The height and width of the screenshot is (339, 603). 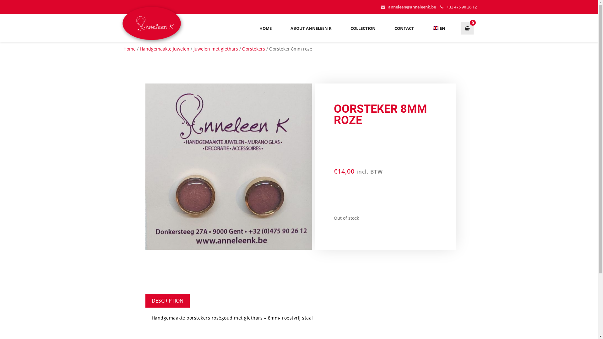 What do you see at coordinates (404, 28) in the screenshot?
I see `CONTACT` at bounding box center [404, 28].